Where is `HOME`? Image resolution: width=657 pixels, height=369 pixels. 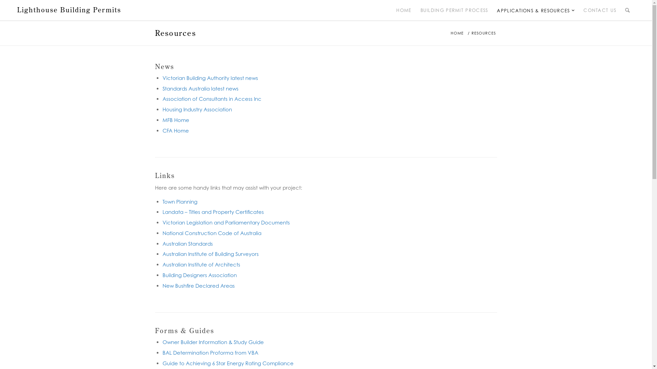 HOME is located at coordinates (457, 33).